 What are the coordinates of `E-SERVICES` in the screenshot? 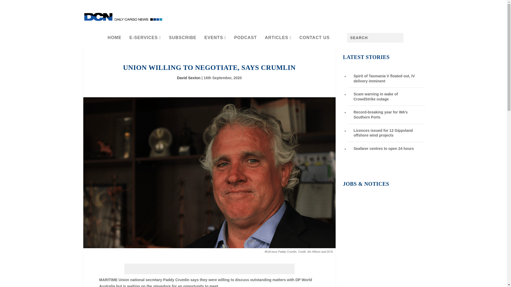 It's located at (145, 40).